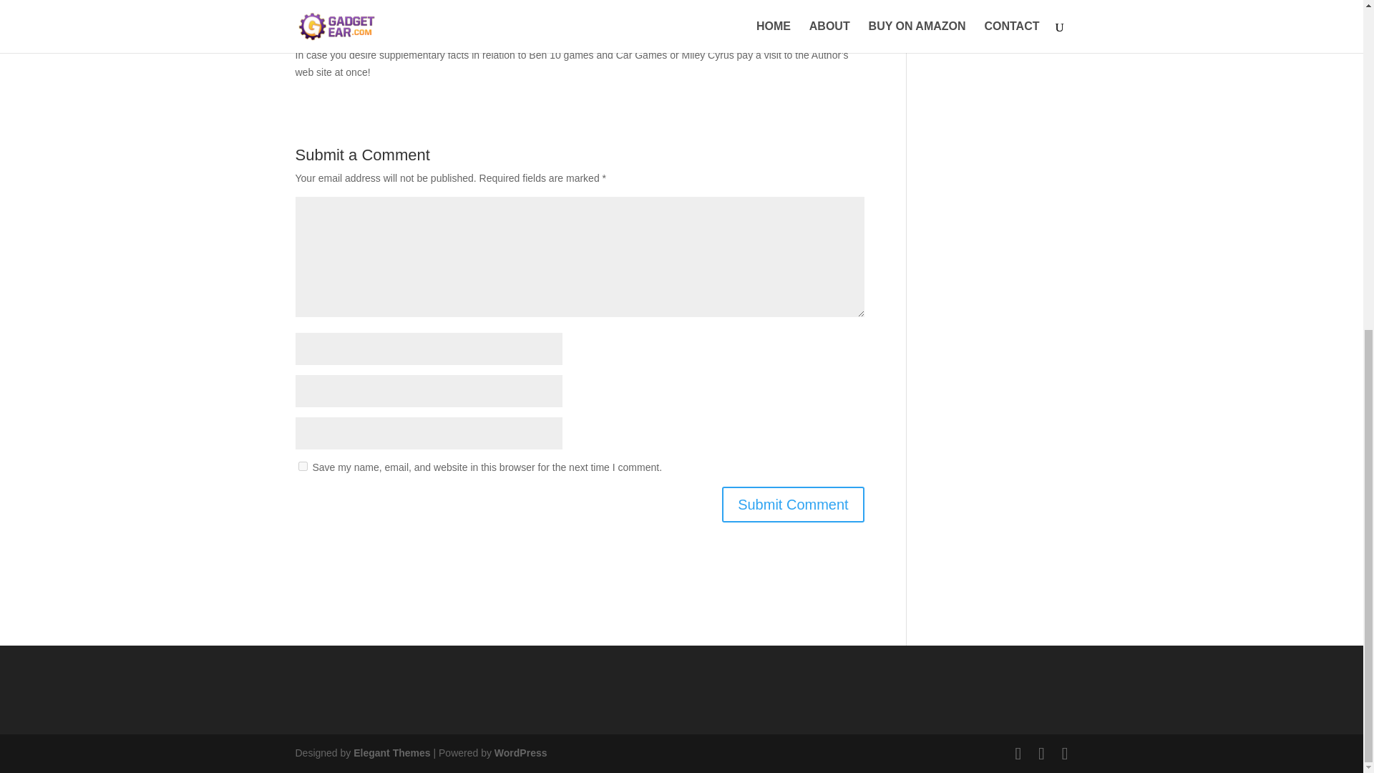 The image size is (1374, 773). What do you see at coordinates (521, 753) in the screenshot?
I see `WordPress` at bounding box center [521, 753].